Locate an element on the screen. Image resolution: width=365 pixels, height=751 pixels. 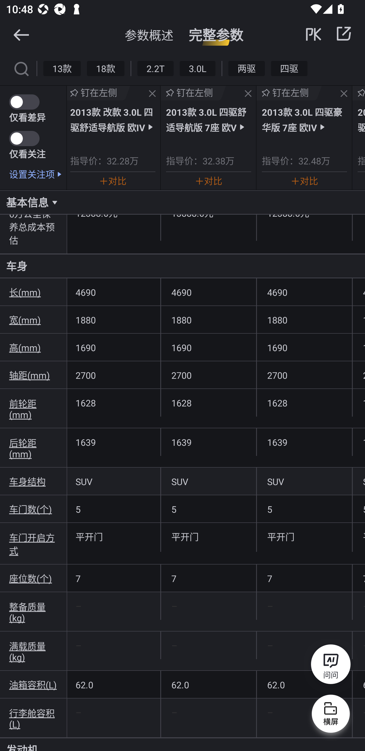
13款 is located at coordinates (62, 68).